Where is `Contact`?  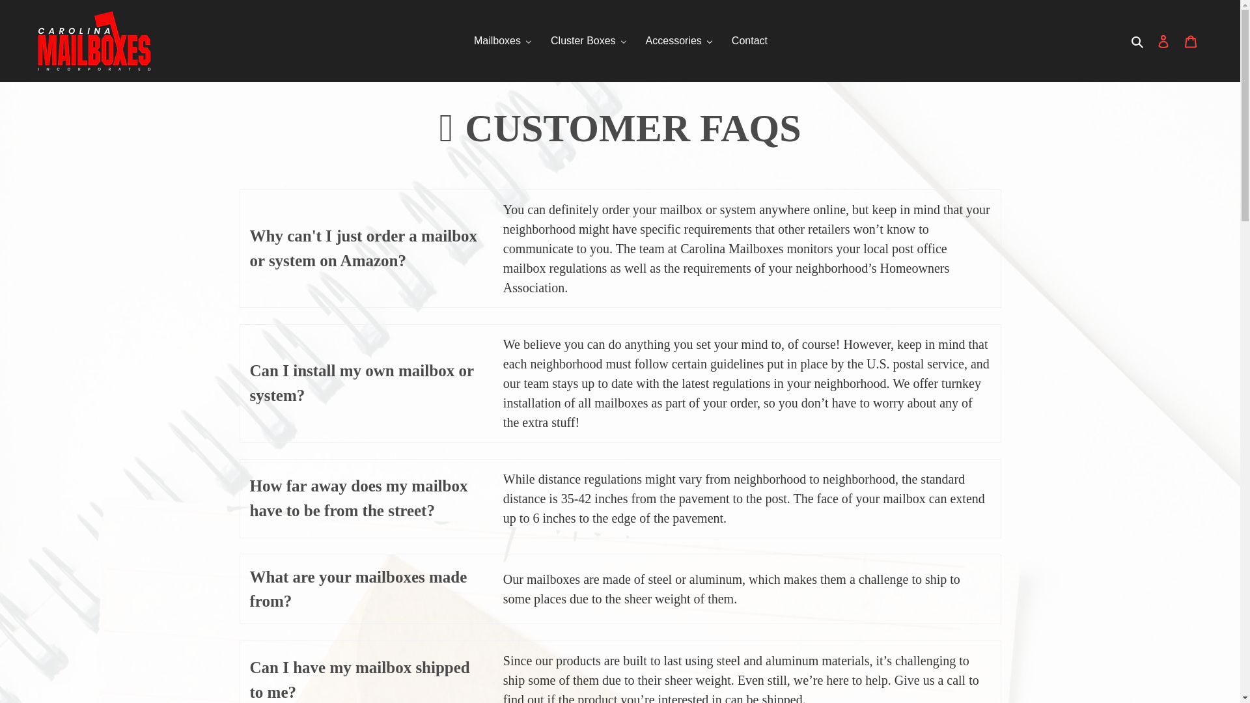 Contact is located at coordinates (749, 40).